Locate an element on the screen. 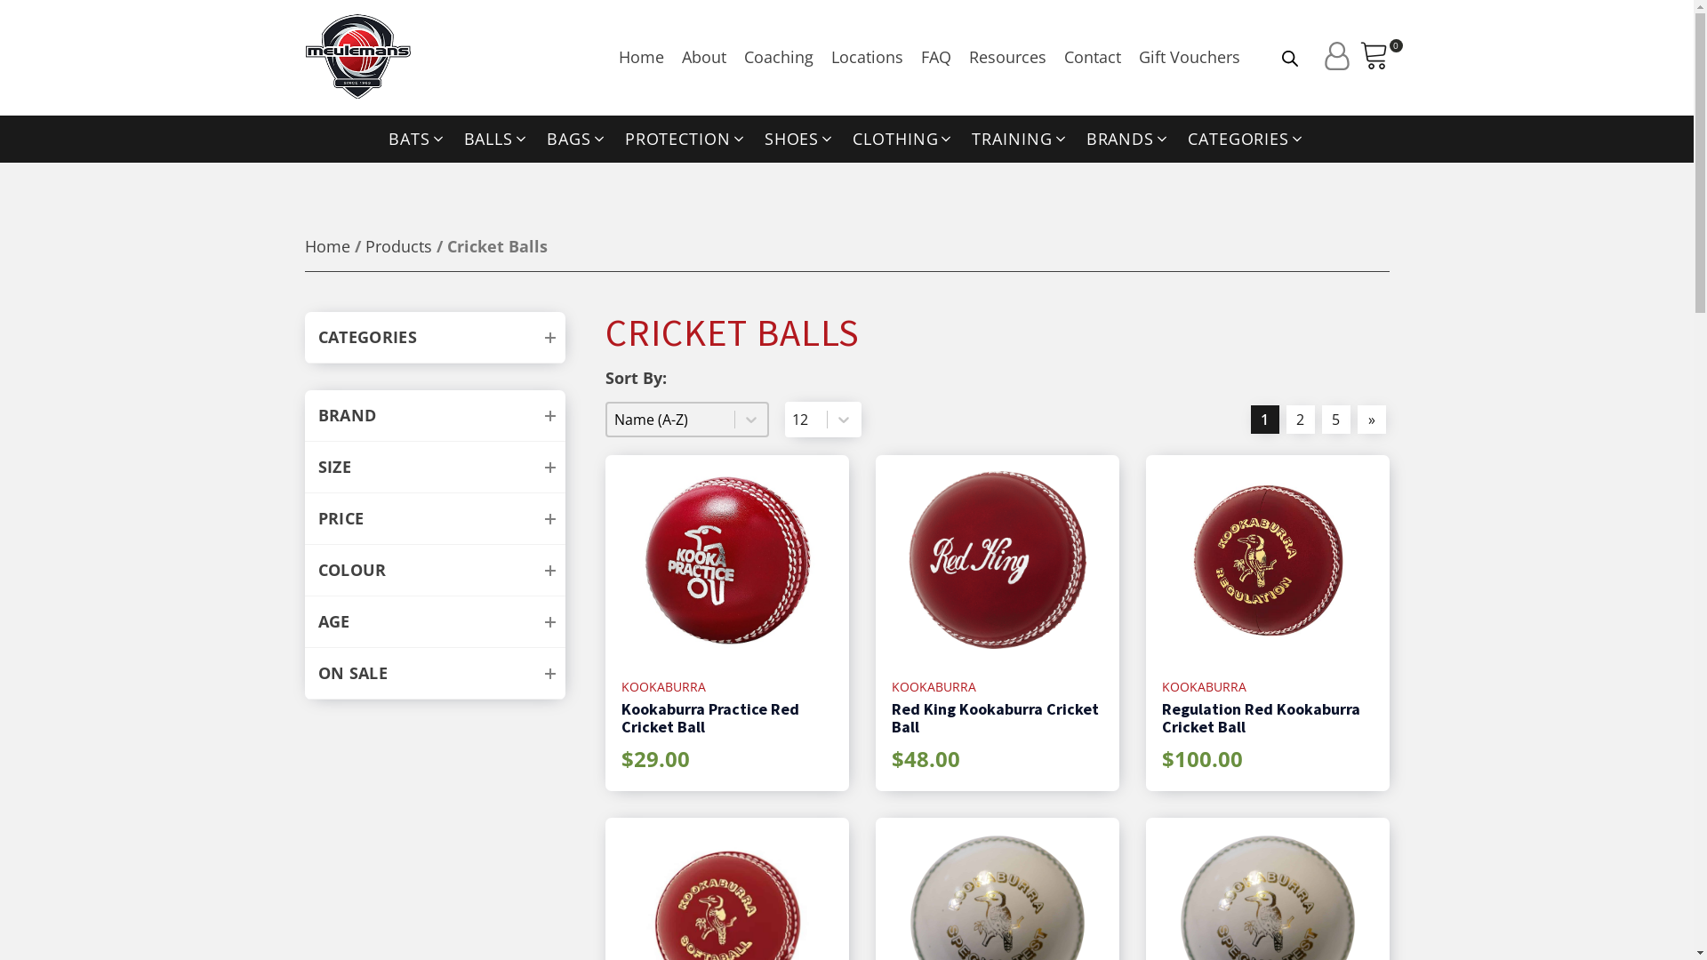 The image size is (1707, 960). 2 is located at coordinates (1300, 420).